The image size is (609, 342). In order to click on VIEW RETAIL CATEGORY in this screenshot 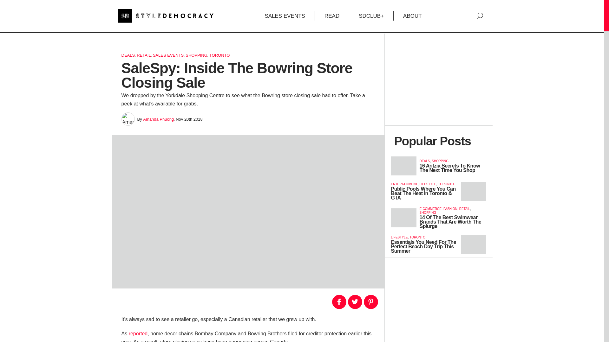, I will do `click(144, 55)`.